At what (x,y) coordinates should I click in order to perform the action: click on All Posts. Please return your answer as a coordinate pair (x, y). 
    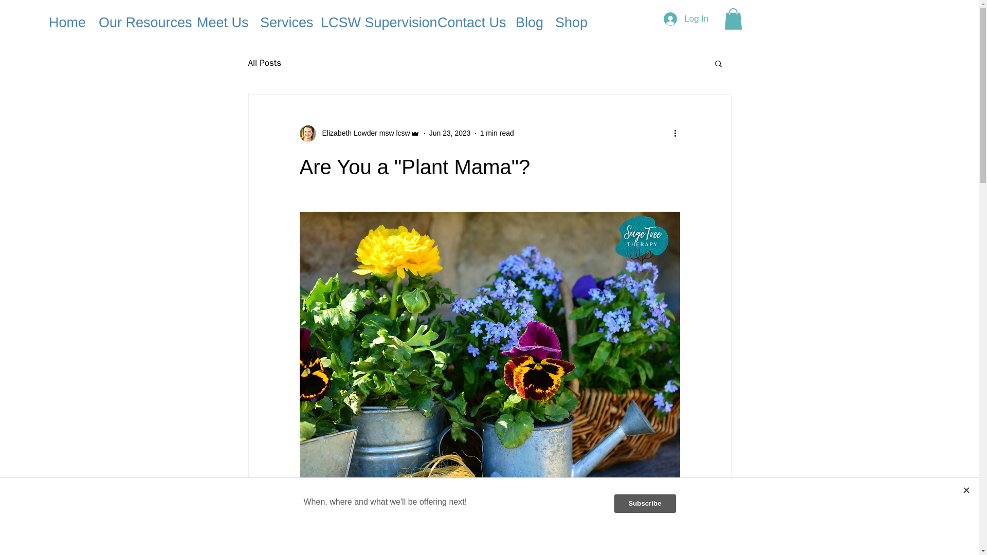
    Looking at the image, I should click on (264, 63).